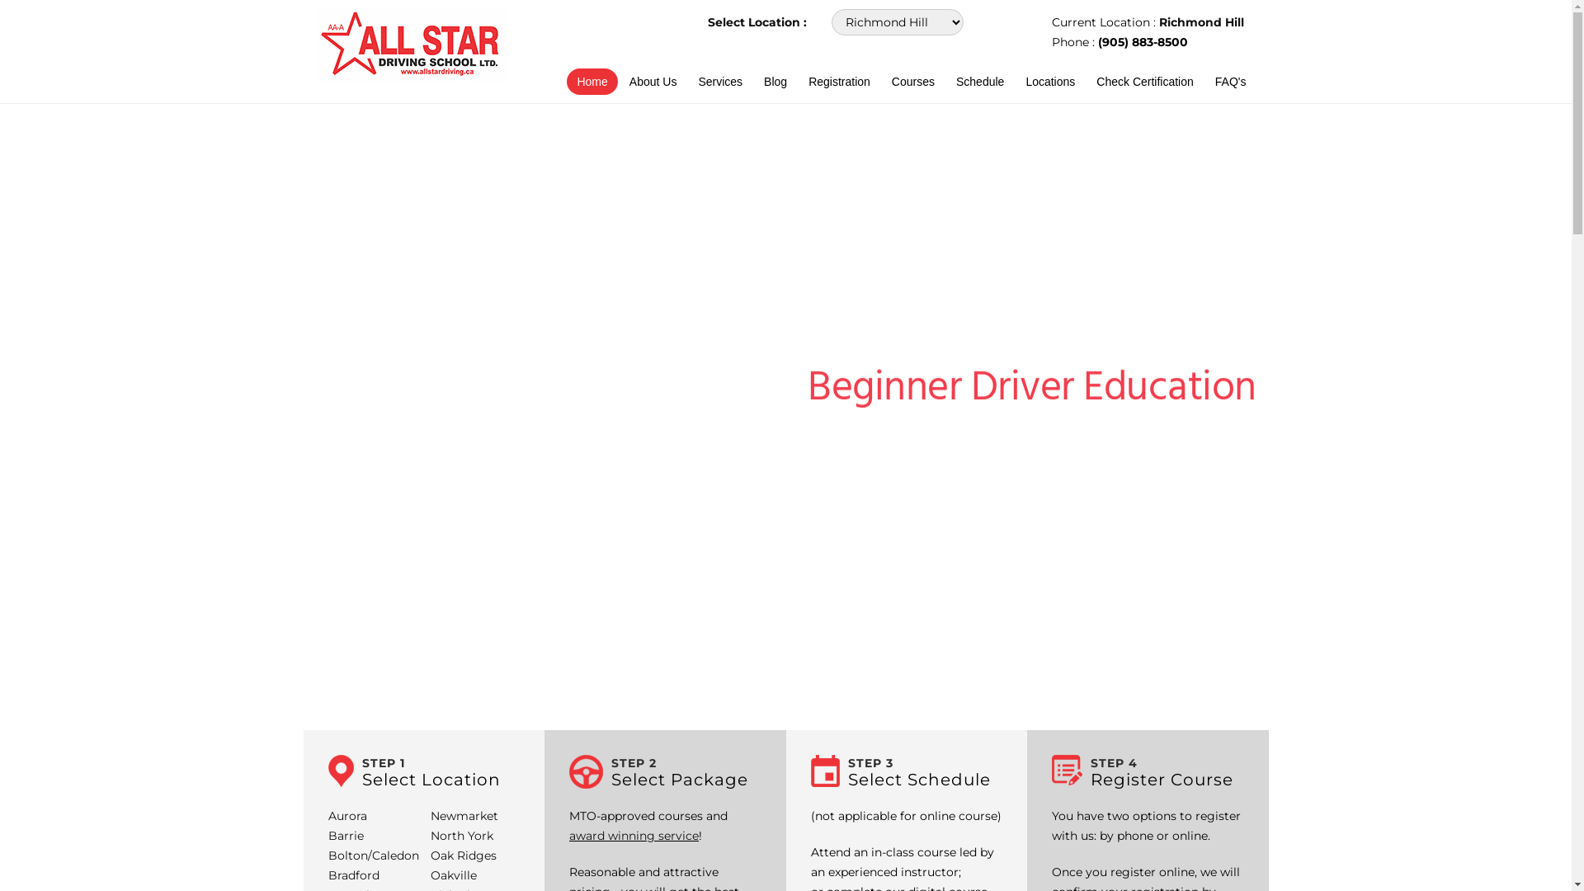  What do you see at coordinates (1050, 82) in the screenshot?
I see `Locations` at bounding box center [1050, 82].